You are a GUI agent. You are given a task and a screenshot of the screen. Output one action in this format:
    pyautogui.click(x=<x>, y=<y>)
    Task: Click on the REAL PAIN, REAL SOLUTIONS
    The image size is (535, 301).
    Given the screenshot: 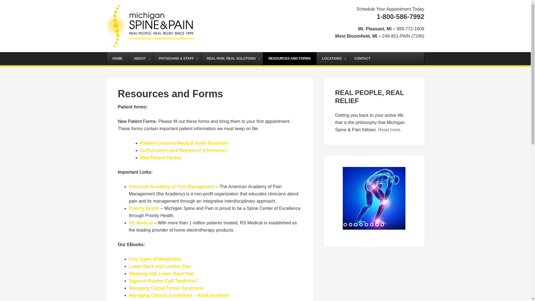 What is the action you would take?
    pyautogui.click(x=232, y=59)
    